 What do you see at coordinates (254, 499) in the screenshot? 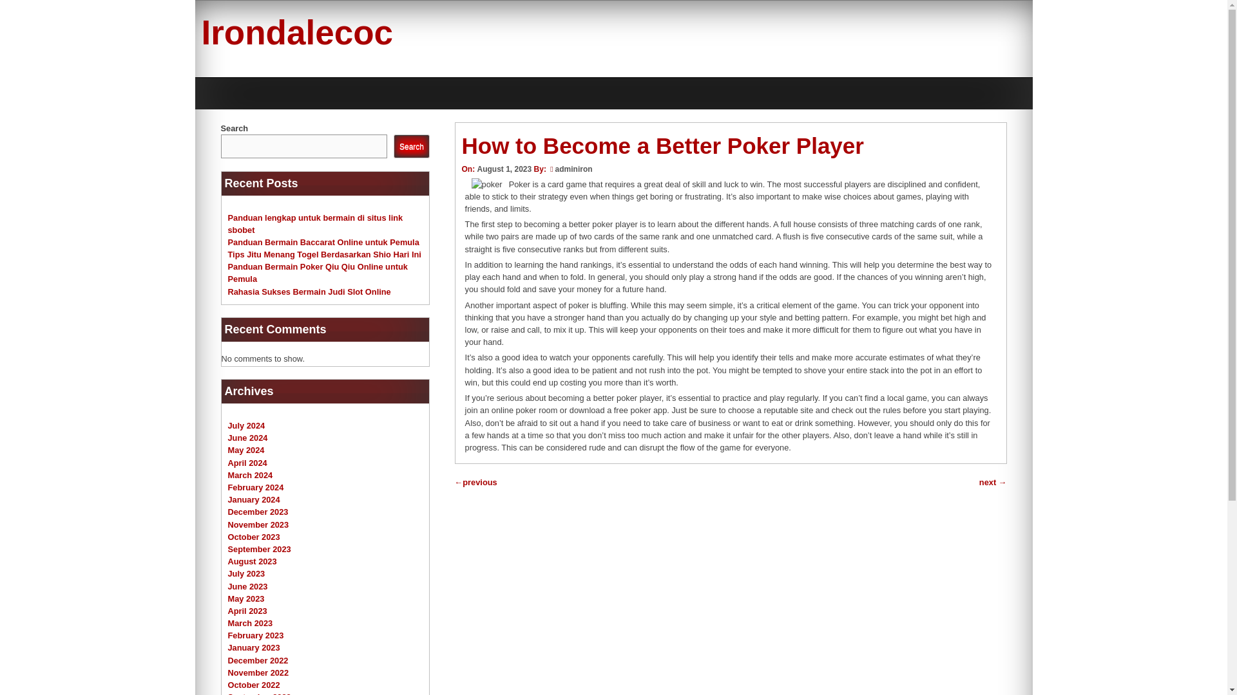
I see `January 2024` at bounding box center [254, 499].